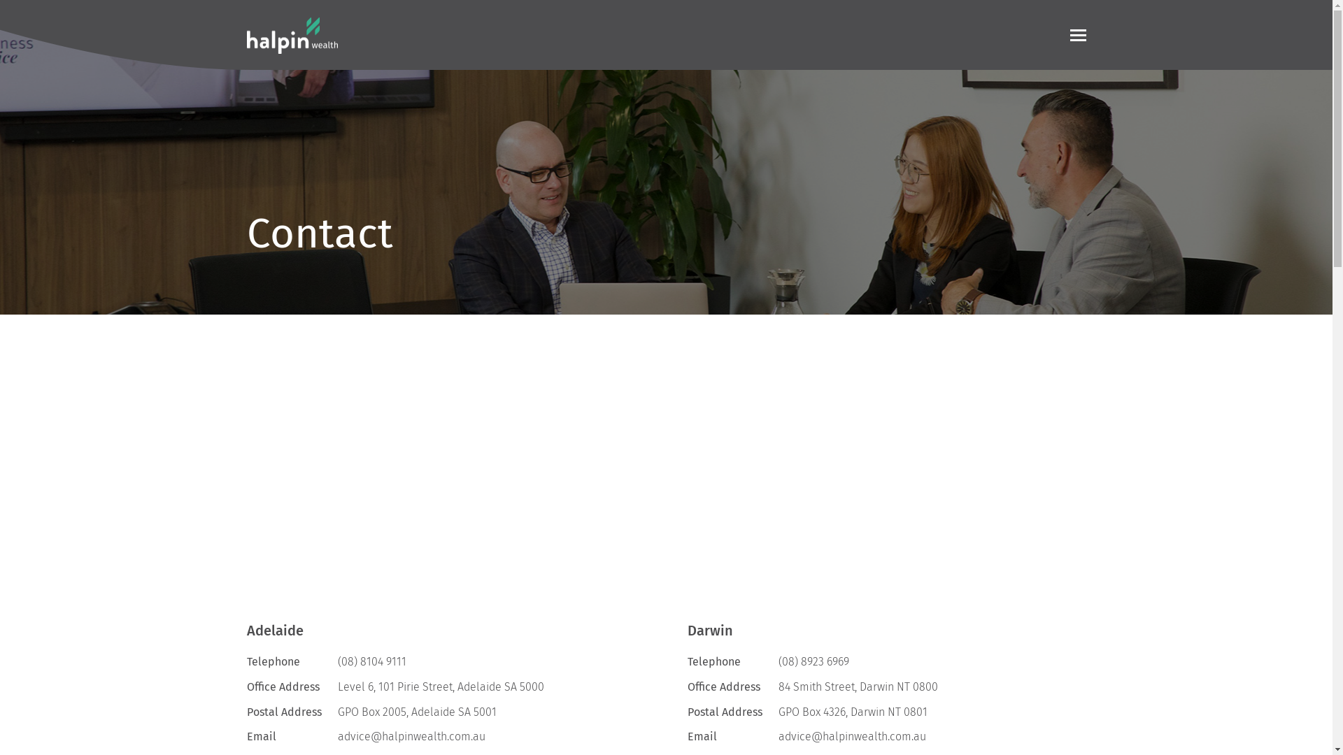  What do you see at coordinates (371, 661) in the screenshot?
I see `(08) 8104 9111` at bounding box center [371, 661].